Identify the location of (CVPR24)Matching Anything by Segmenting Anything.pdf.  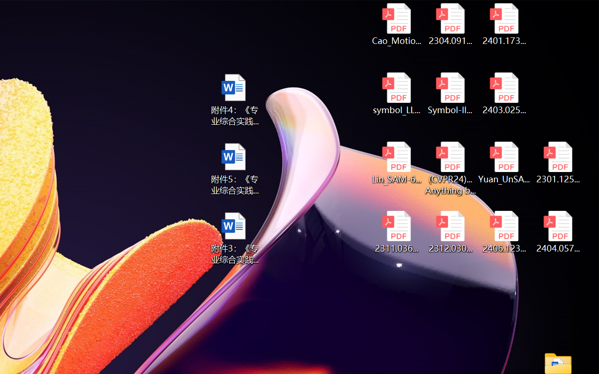
(450, 168).